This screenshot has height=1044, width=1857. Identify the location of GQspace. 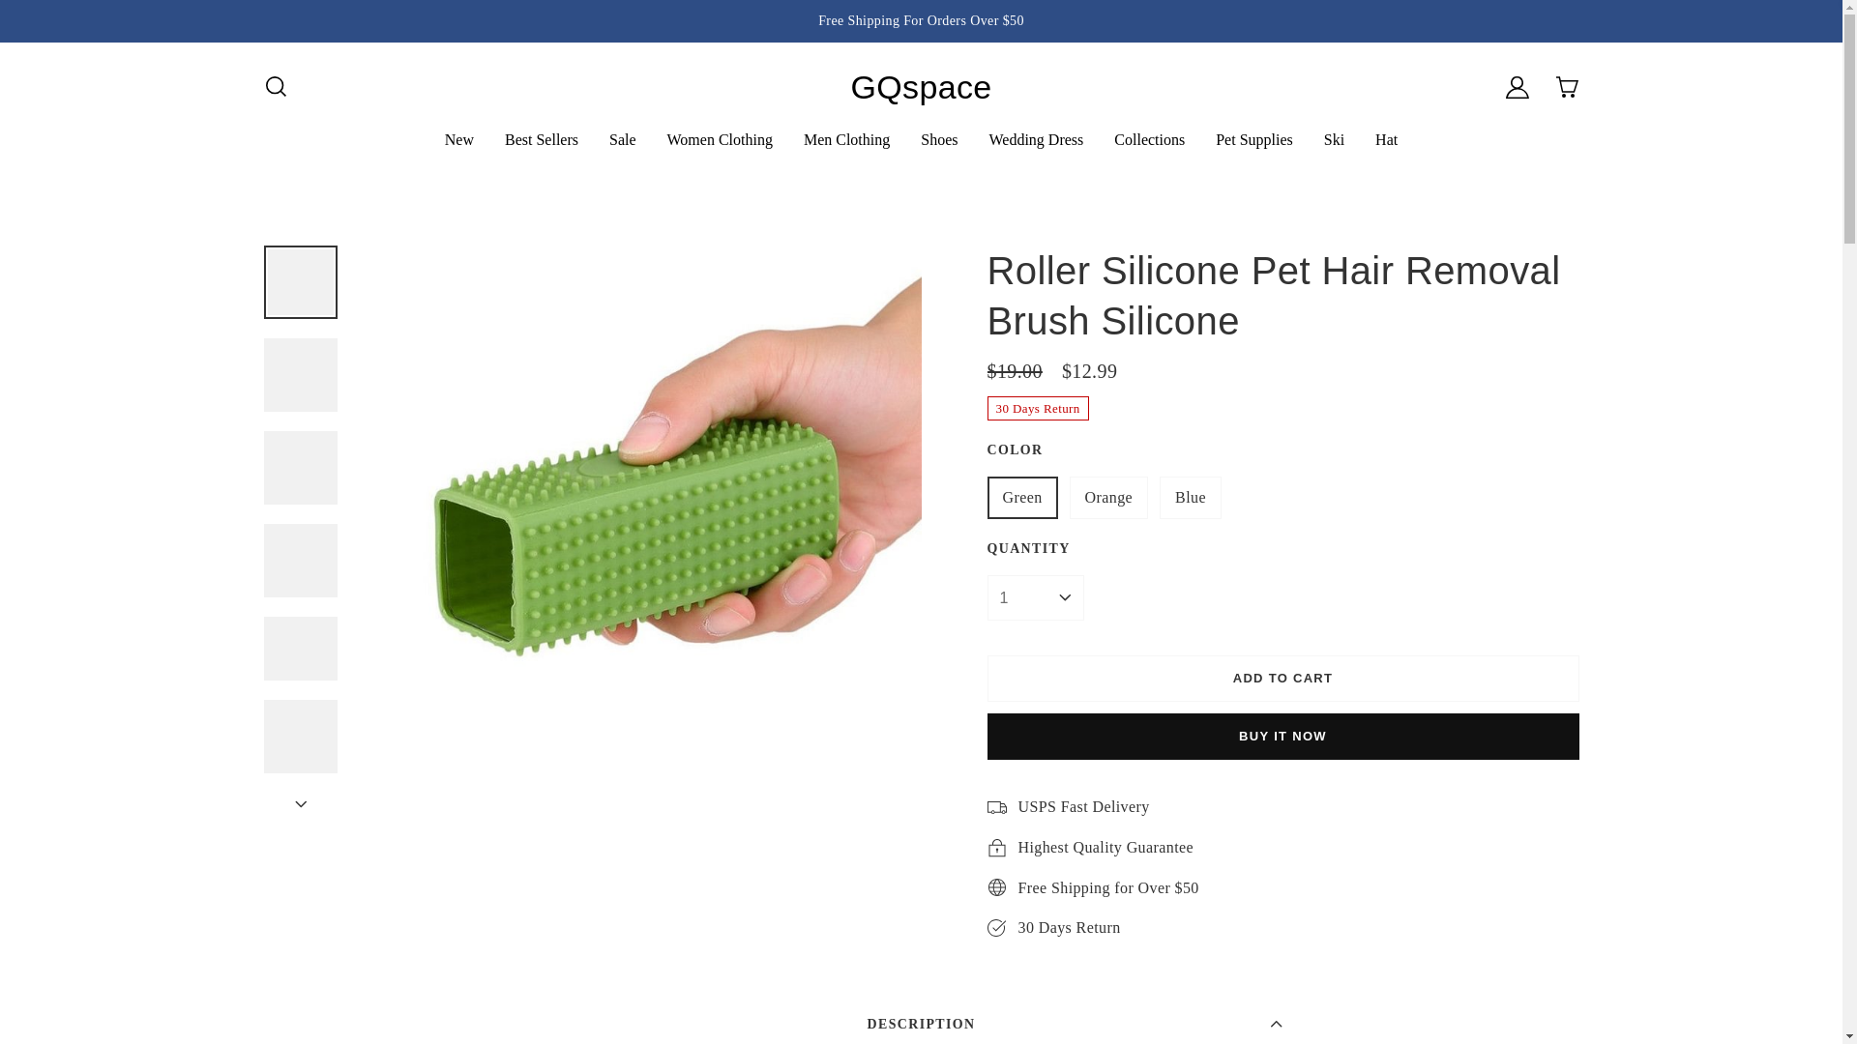
(921, 87).